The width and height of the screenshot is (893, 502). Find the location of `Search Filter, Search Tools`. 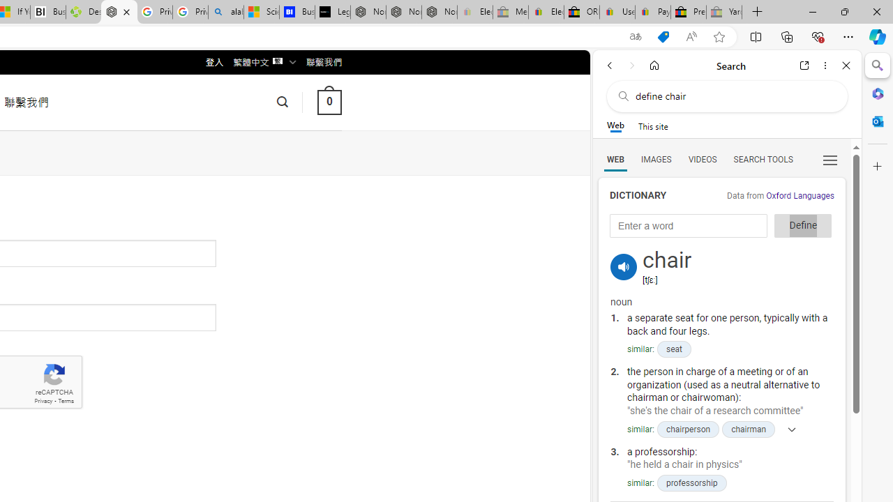

Search Filter, Search Tools is located at coordinates (763, 159).